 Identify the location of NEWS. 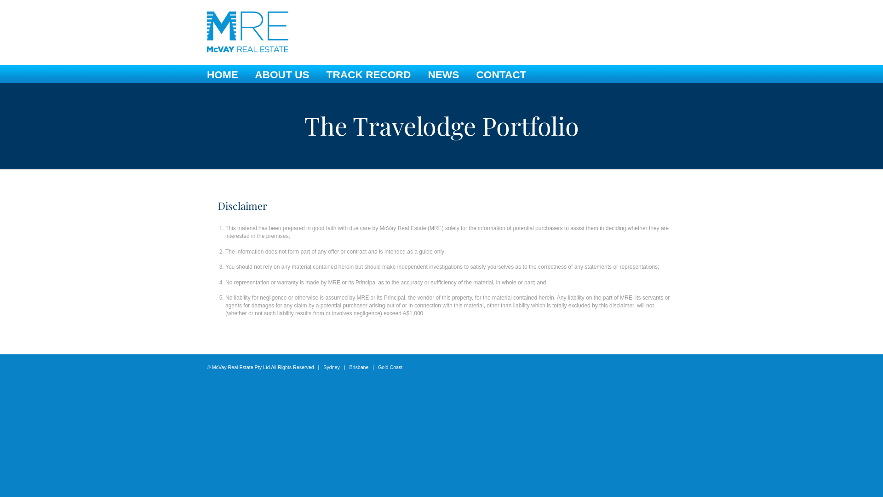
(443, 75).